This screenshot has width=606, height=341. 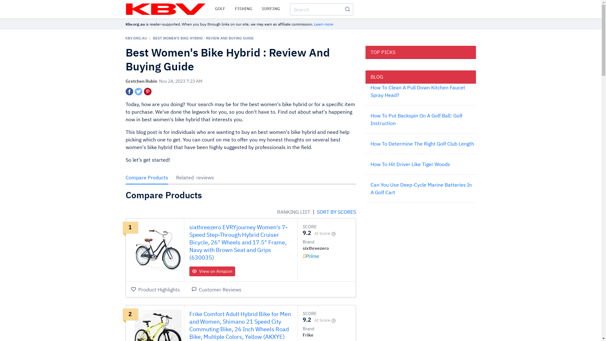 What do you see at coordinates (216, 290) in the screenshot?
I see `Customer Reviews` at bounding box center [216, 290].